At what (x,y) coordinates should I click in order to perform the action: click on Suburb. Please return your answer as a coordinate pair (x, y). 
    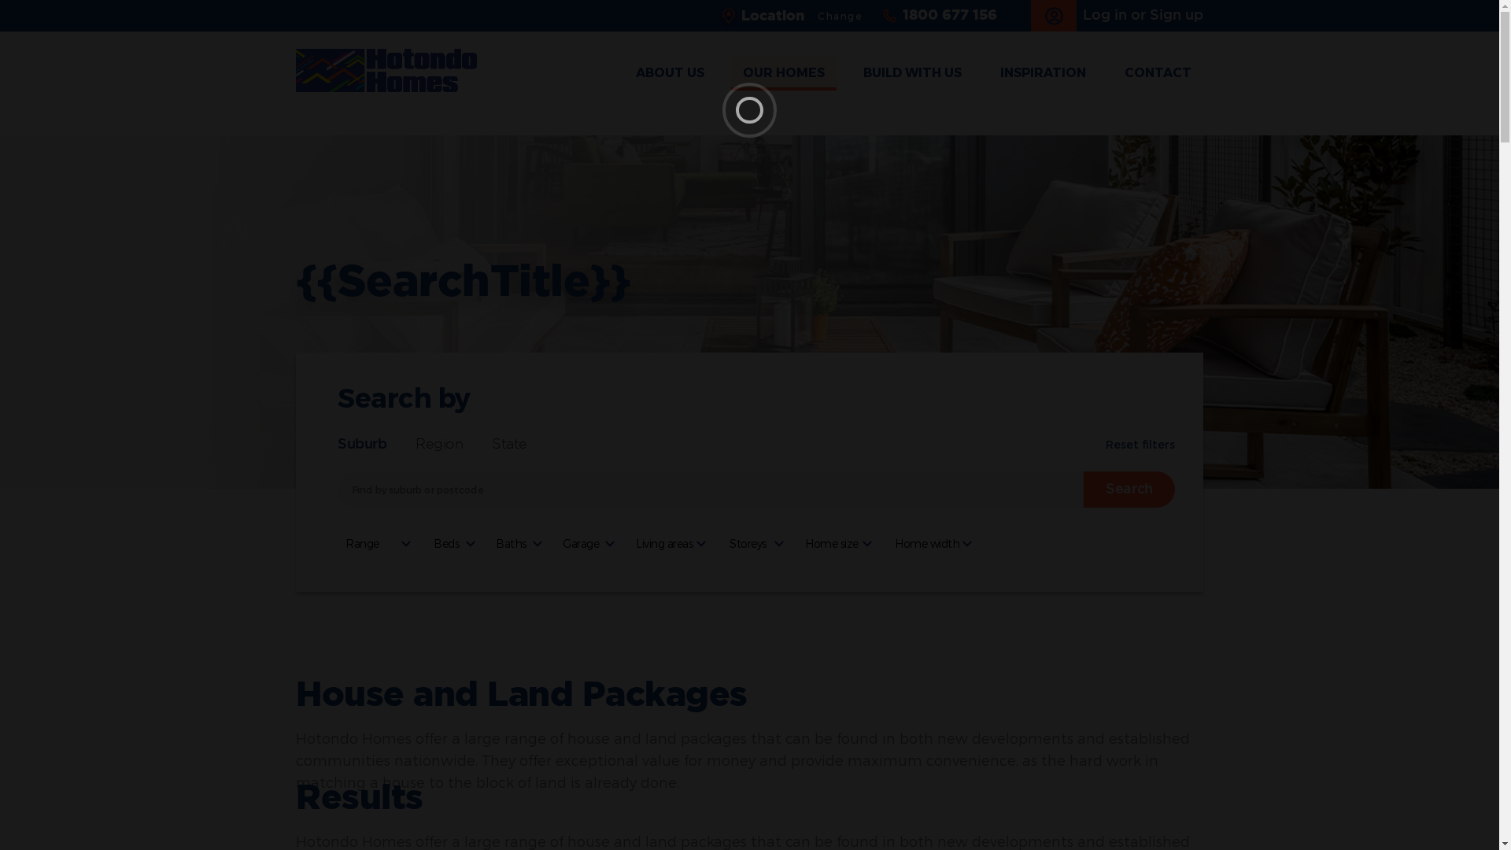
    Looking at the image, I should click on (362, 445).